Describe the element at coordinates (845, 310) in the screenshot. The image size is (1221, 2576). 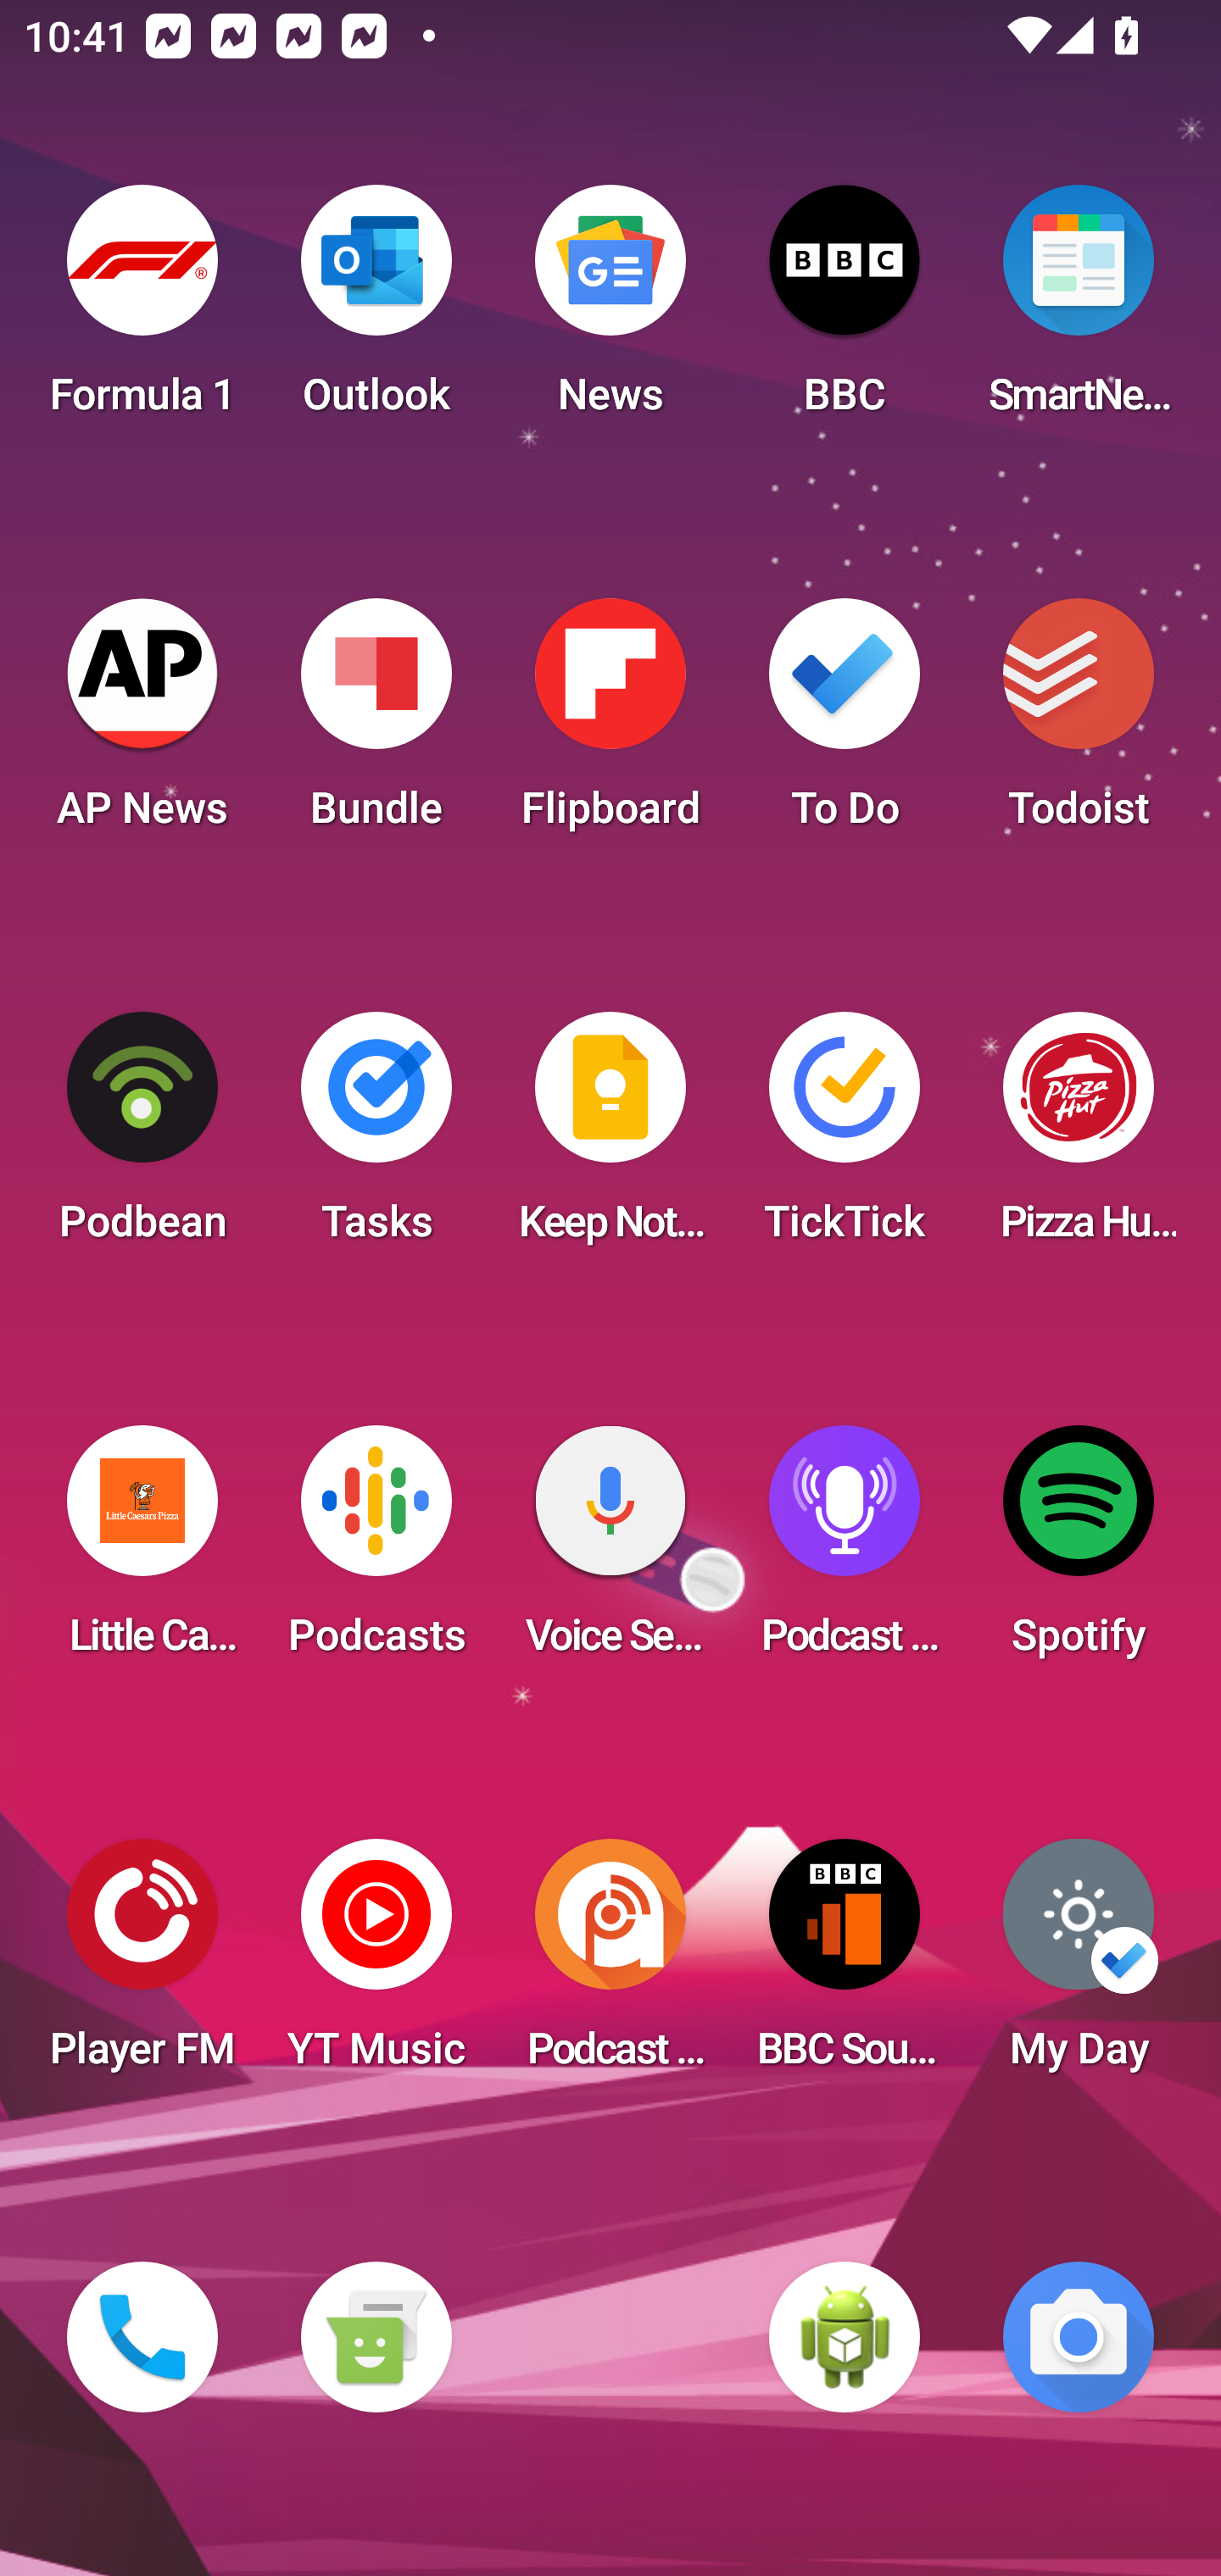
I see `BBC` at that location.